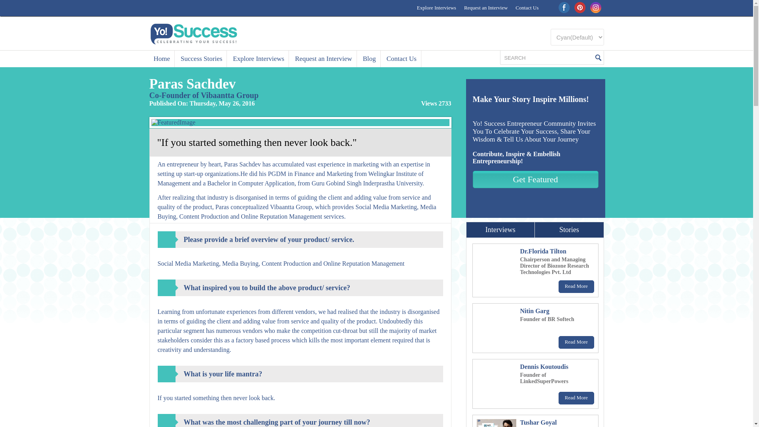 This screenshot has height=427, width=759. What do you see at coordinates (369, 59) in the screenshot?
I see `Blog` at bounding box center [369, 59].